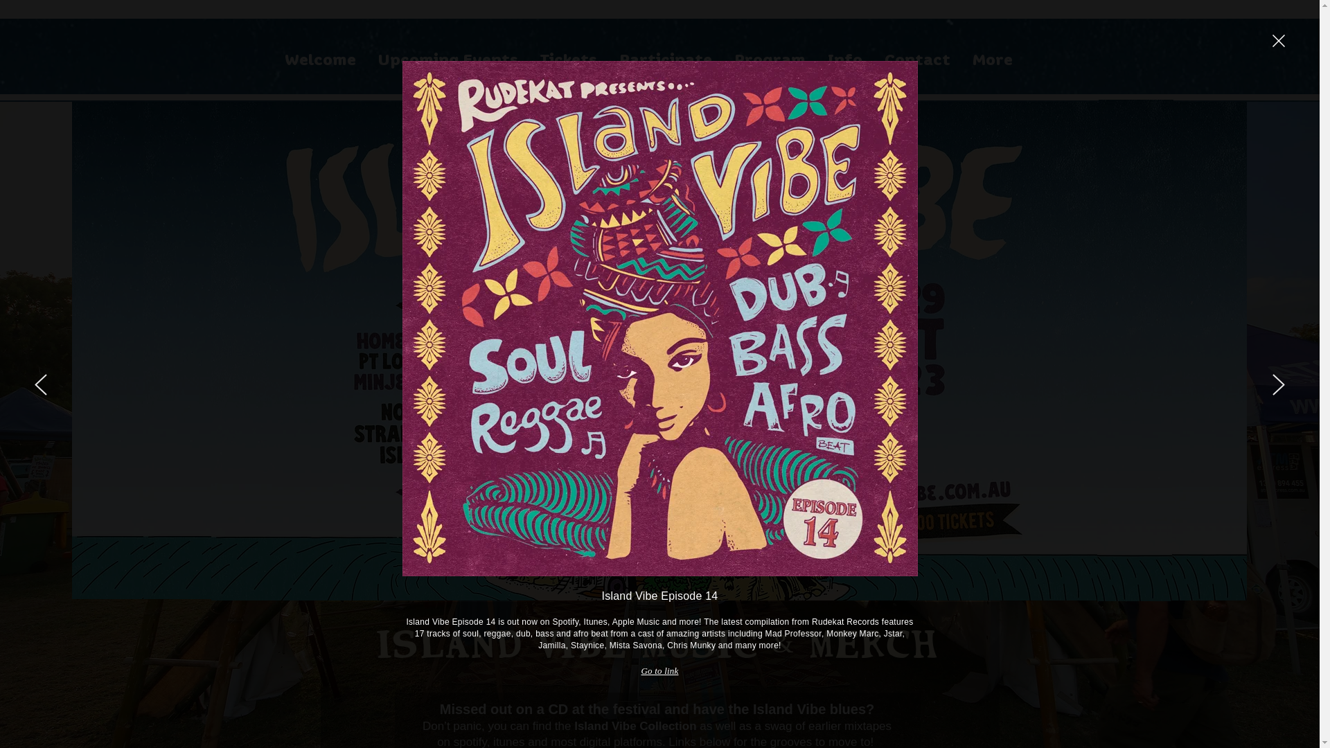  I want to click on IslandVibe_FB-Event-Banner_2023 (1).jpg, so click(109, 350).